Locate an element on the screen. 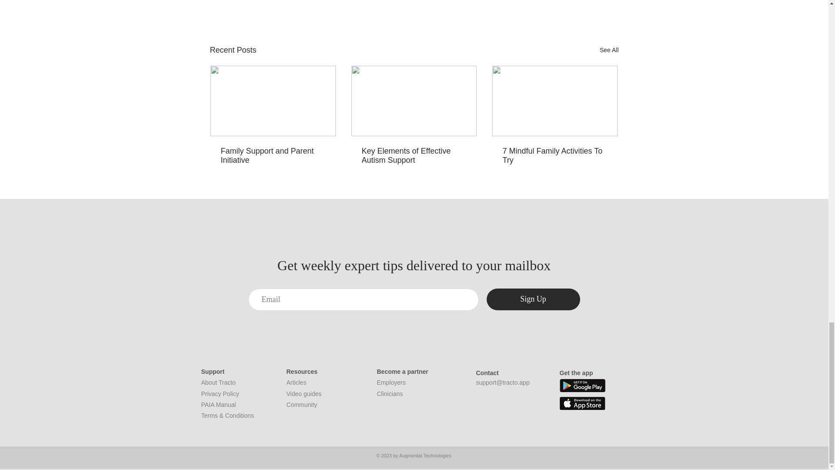 The image size is (835, 470). guides is located at coordinates (312, 393).